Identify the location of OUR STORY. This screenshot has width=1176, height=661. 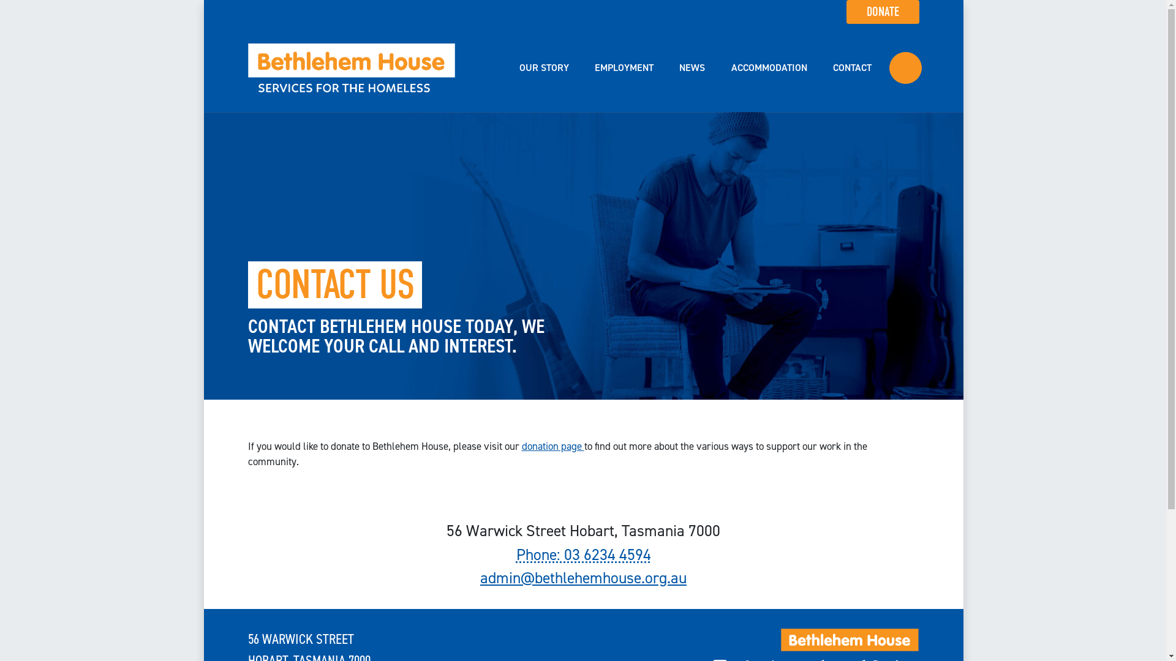
(544, 68).